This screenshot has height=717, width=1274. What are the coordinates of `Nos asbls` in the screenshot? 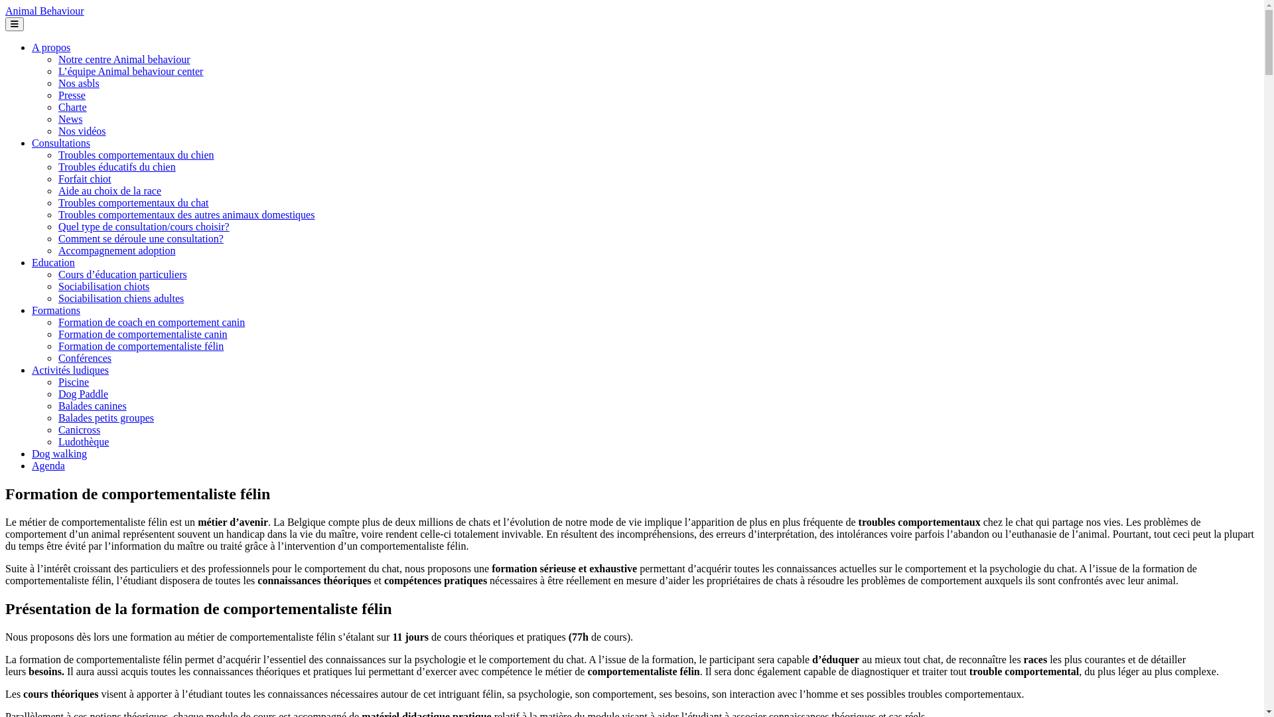 It's located at (79, 84).